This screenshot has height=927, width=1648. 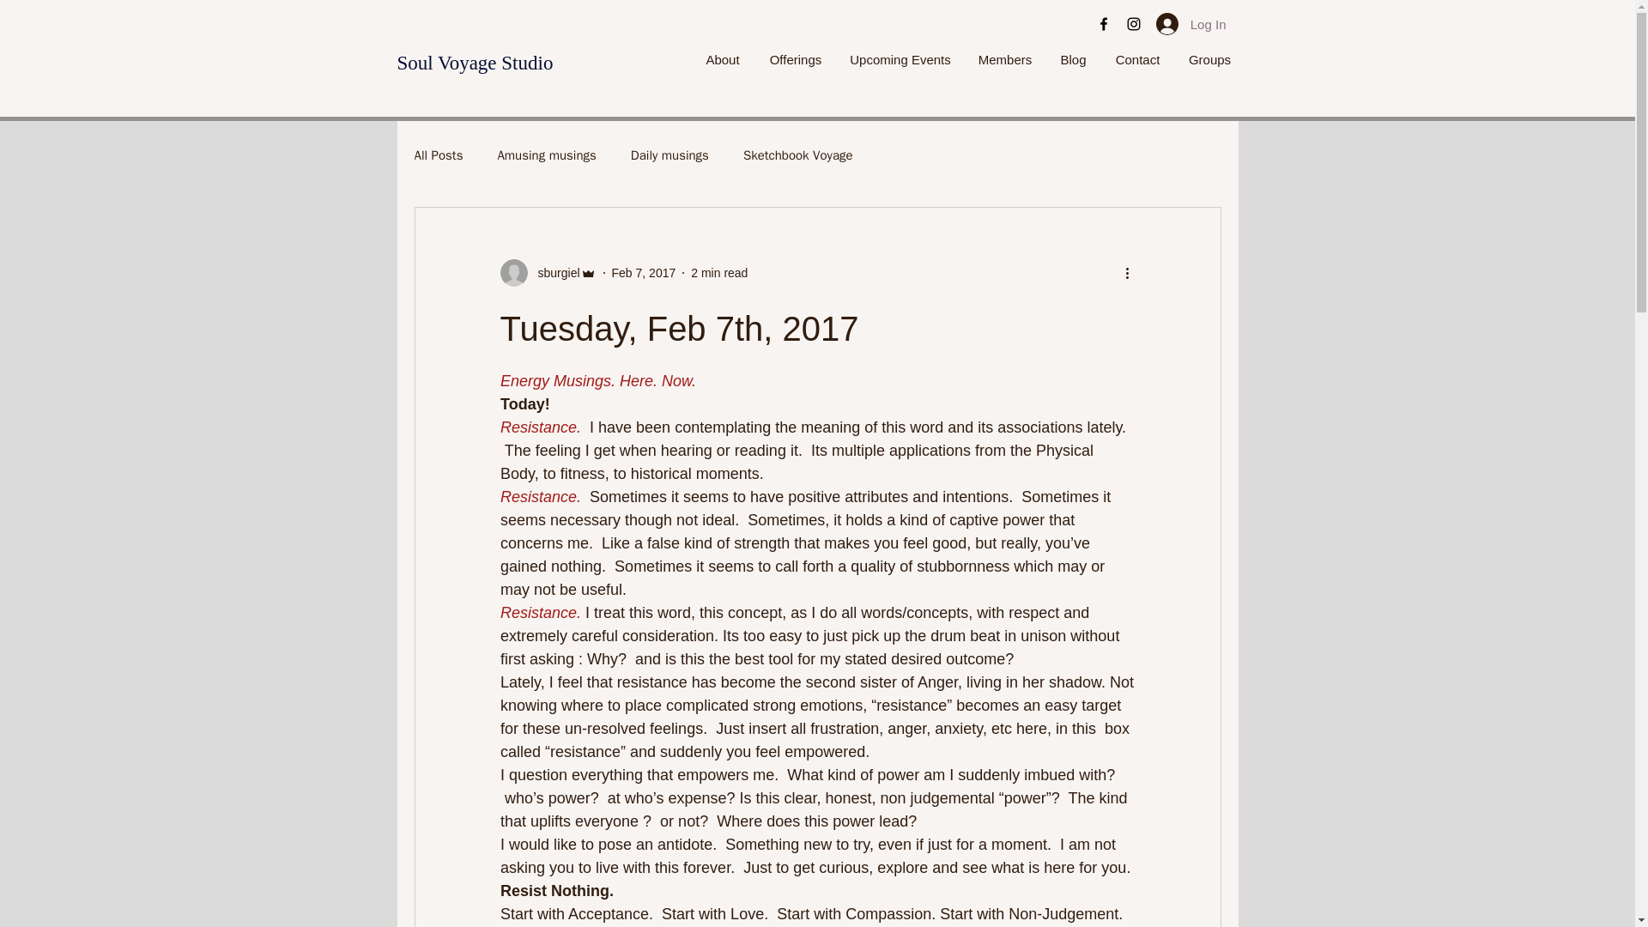 I want to click on Soul Voyage Studio, so click(x=474, y=63).